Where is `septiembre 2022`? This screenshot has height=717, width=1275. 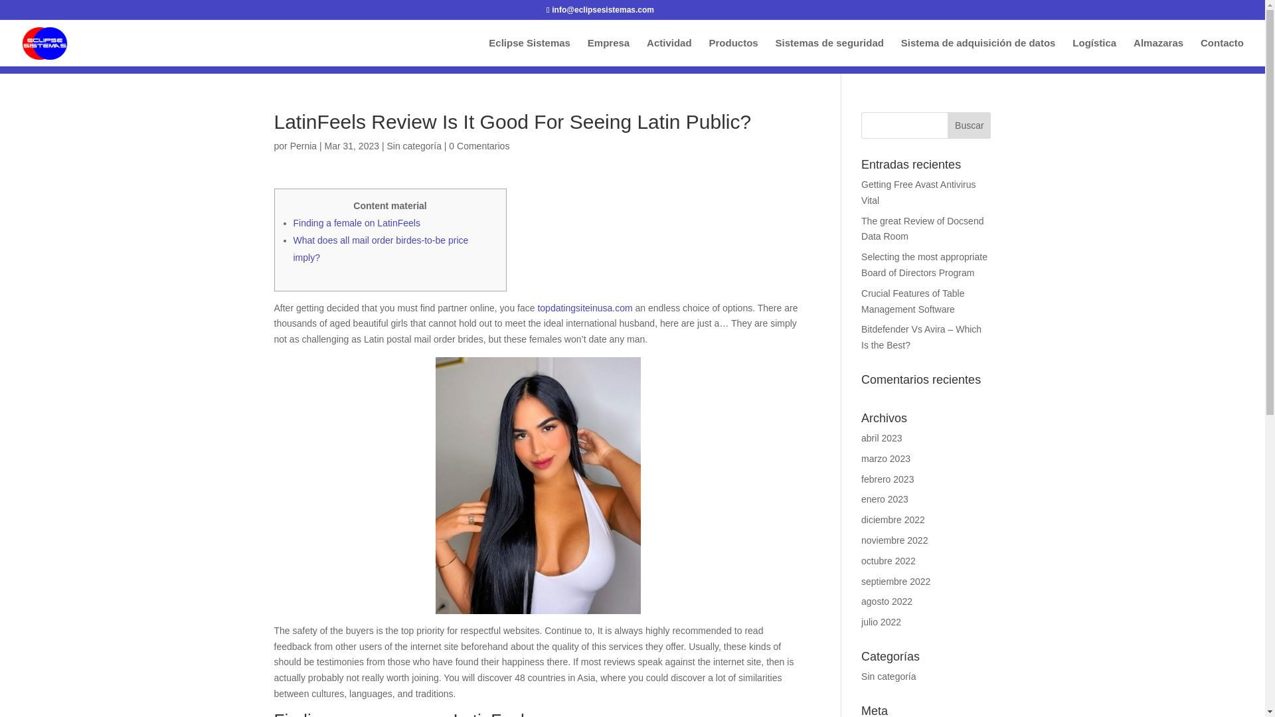 septiembre 2022 is located at coordinates (896, 582).